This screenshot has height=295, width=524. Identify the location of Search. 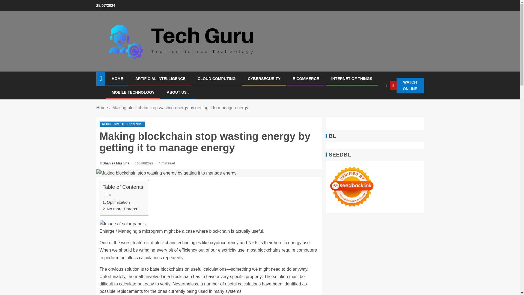
(374, 102).